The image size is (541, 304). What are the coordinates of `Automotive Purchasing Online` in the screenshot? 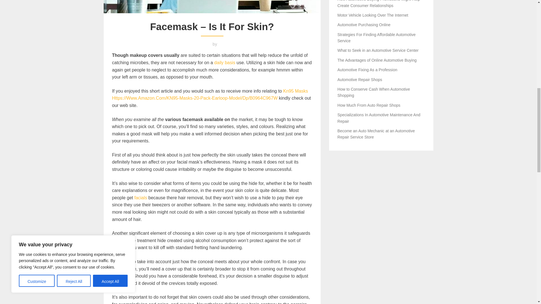 It's located at (364, 25).